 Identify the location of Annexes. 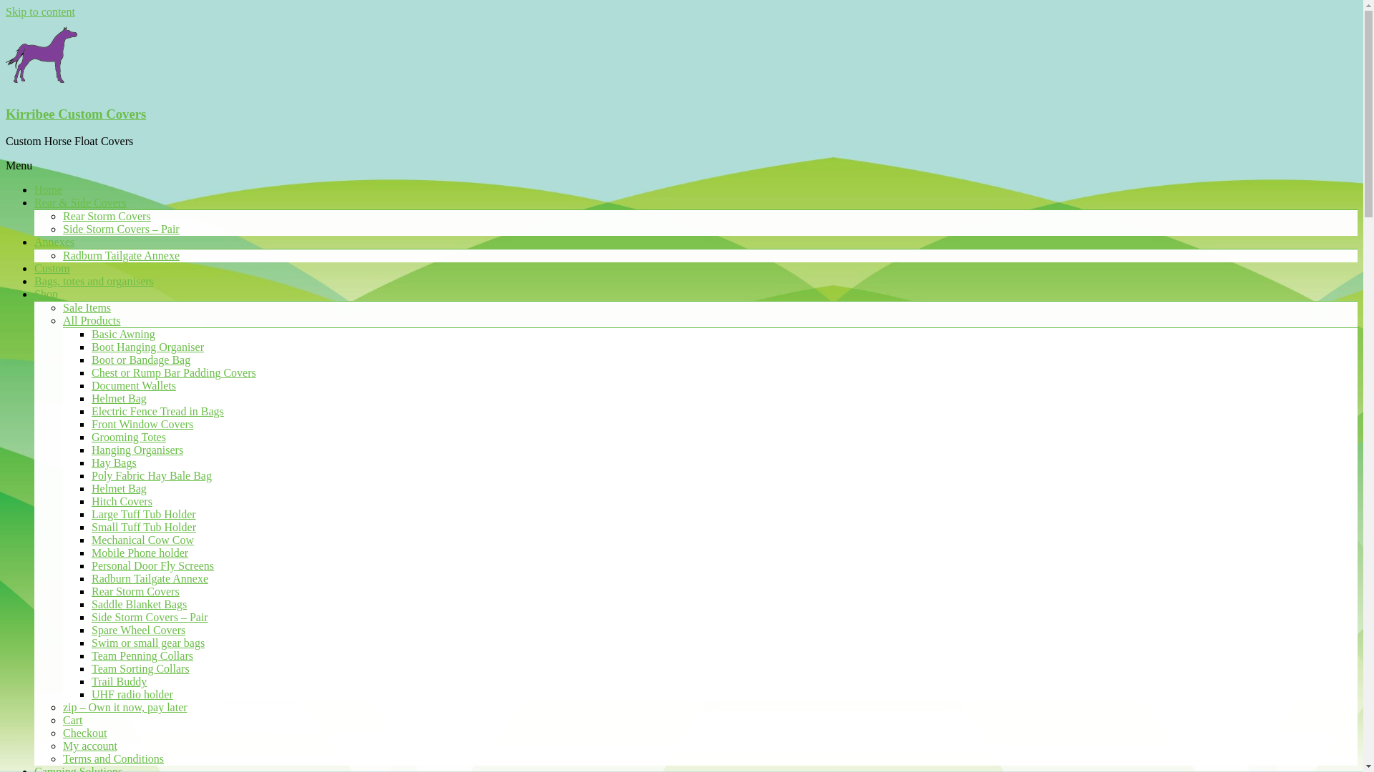
(54, 242).